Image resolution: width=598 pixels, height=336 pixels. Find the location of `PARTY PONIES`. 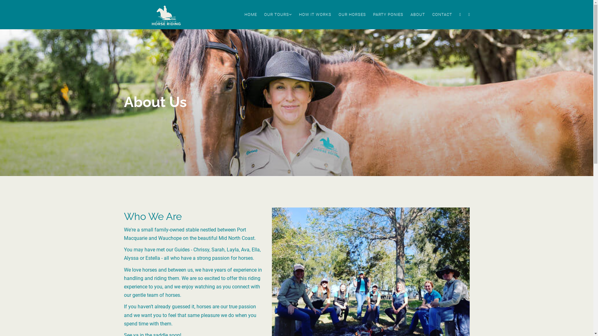

PARTY PONIES is located at coordinates (389, 15).